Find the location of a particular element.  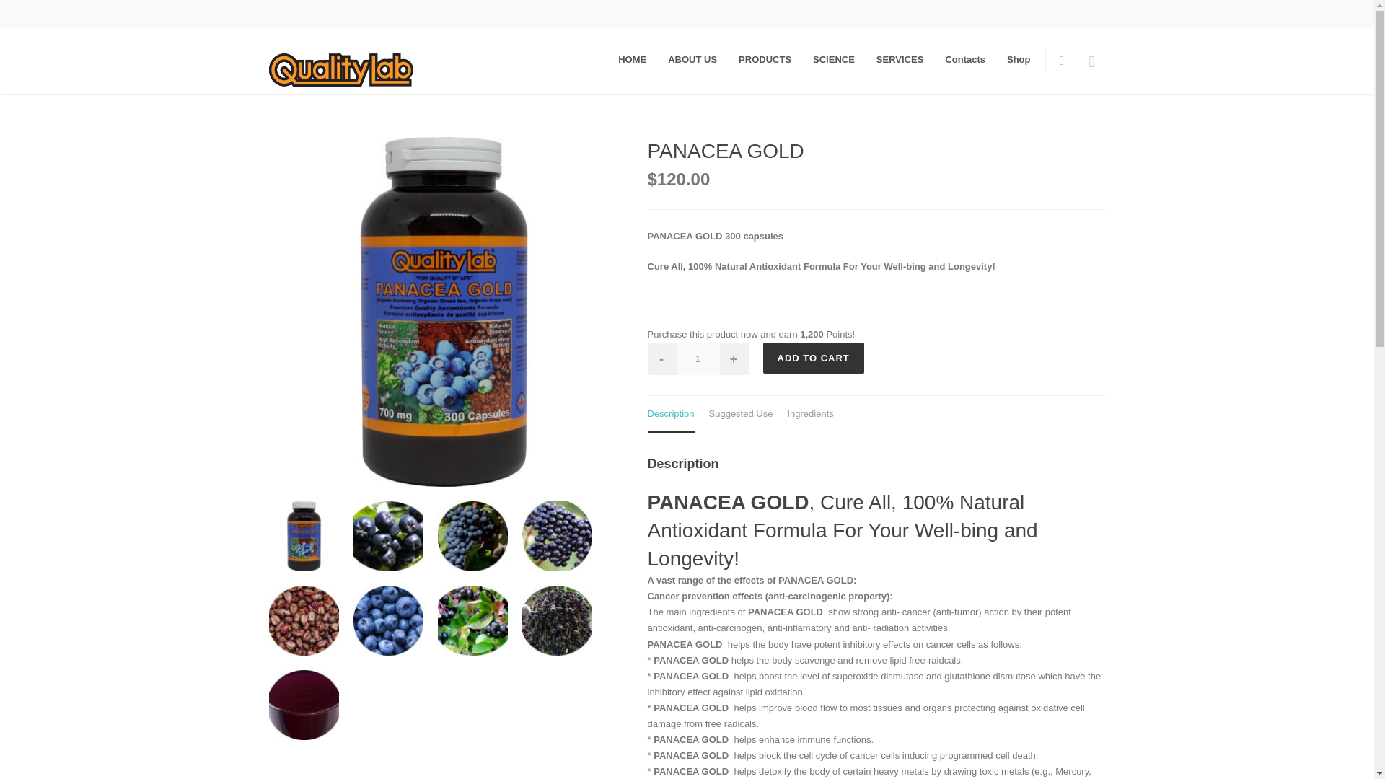

ABOUT US is located at coordinates (692, 59).